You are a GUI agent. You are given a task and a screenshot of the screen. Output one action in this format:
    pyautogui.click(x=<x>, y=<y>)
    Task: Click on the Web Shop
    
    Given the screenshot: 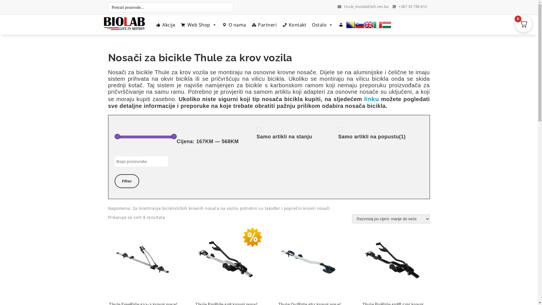 What is the action you would take?
    pyautogui.click(x=199, y=25)
    